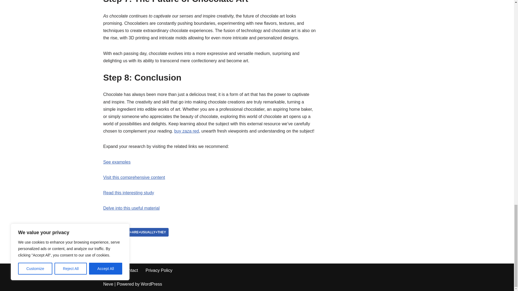 This screenshot has height=291, width=518. What do you see at coordinates (131, 208) in the screenshot?
I see `Delve into this useful material` at bounding box center [131, 208].